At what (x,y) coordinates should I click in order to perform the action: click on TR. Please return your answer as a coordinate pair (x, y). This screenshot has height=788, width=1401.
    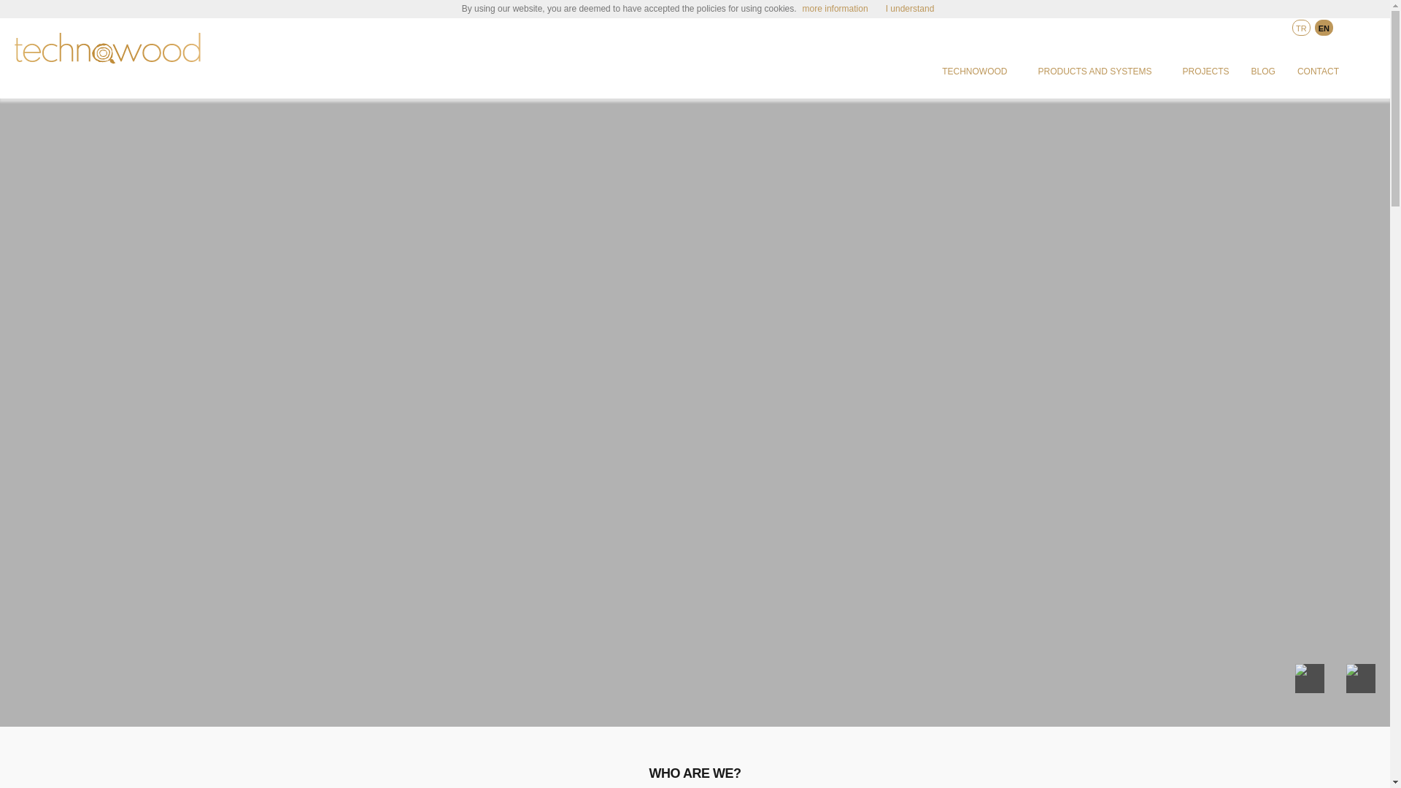
    Looking at the image, I should click on (1300, 28).